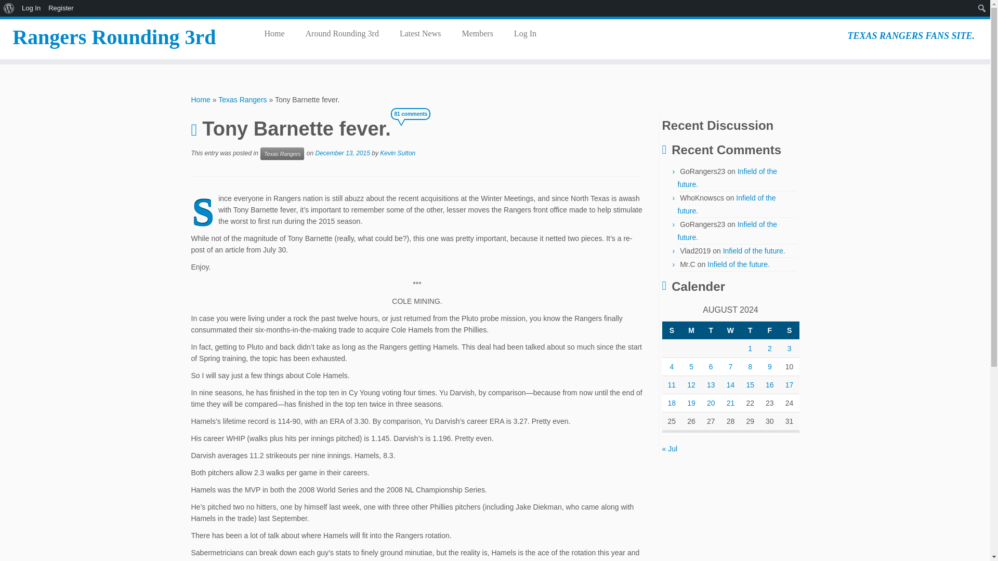  Describe the element at coordinates (61, 8) in the screenshot. I see `Register` at that location.